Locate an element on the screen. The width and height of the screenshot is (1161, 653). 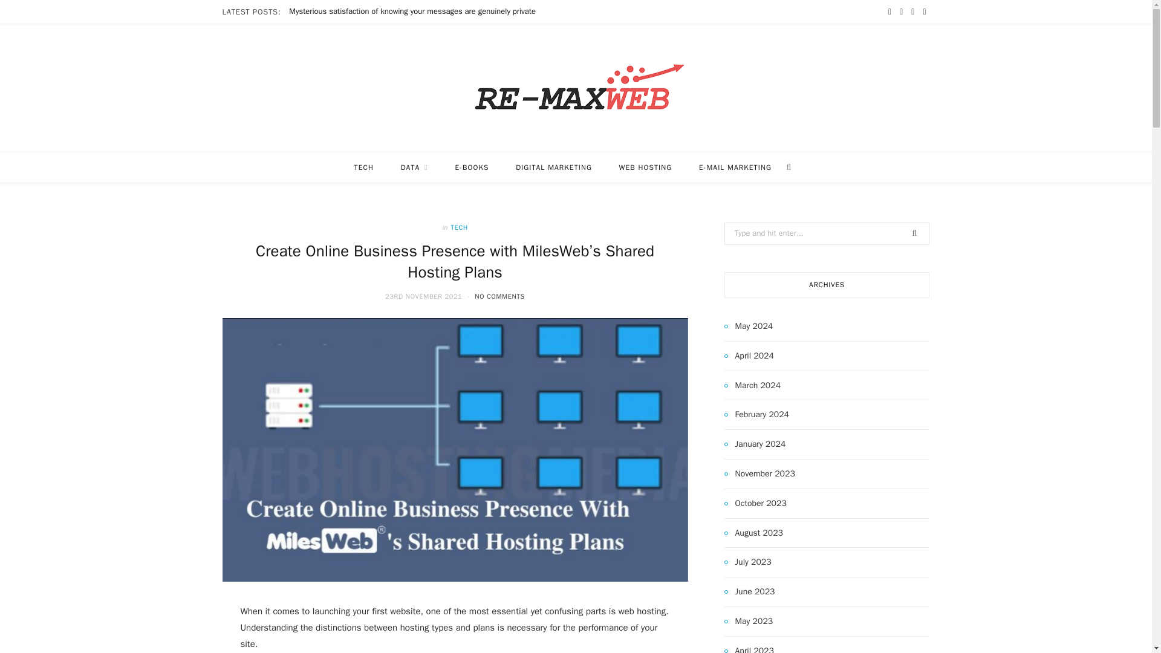
NO COMMENTS is located at coordinates (499, 296).